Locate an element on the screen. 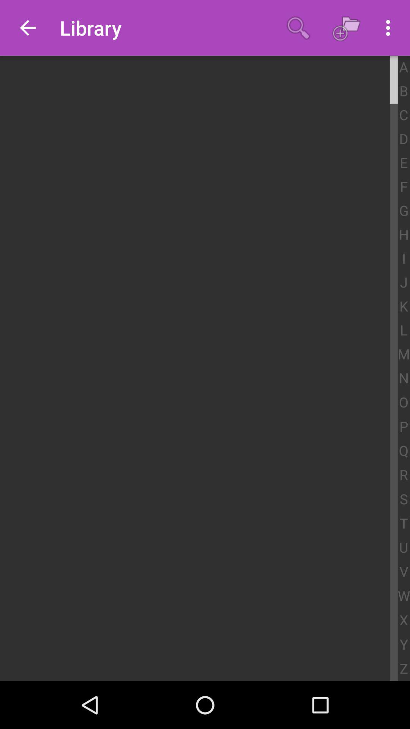 This screenshot has height=729, width=410. open the item next to the library app is located at coordinates (28, 28).